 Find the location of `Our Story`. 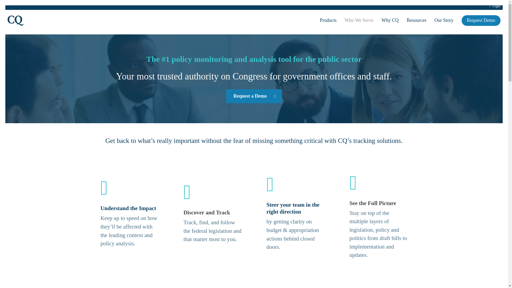

Our Story is located at coordinates (444, 20).